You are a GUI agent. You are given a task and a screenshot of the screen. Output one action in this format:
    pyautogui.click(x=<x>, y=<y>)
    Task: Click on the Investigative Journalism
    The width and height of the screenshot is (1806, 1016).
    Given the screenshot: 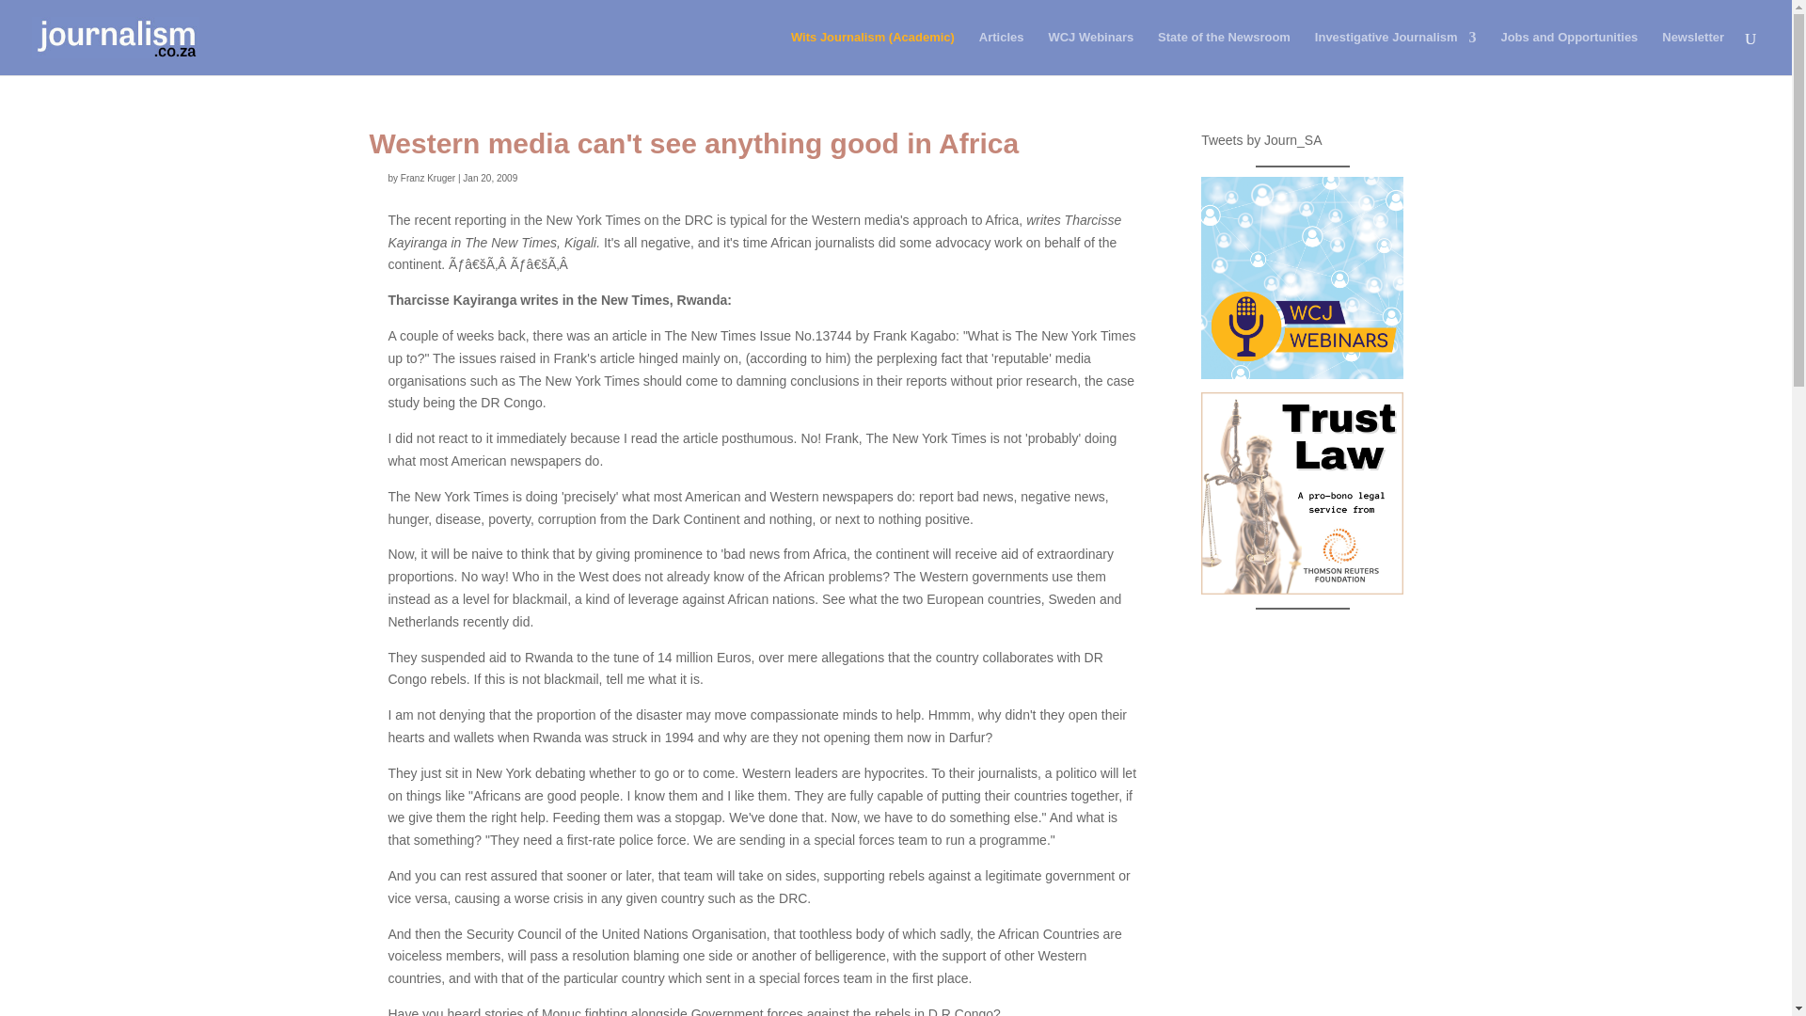 What is the action you would take?
    pyautogui.click(x=1396, y=53)
    